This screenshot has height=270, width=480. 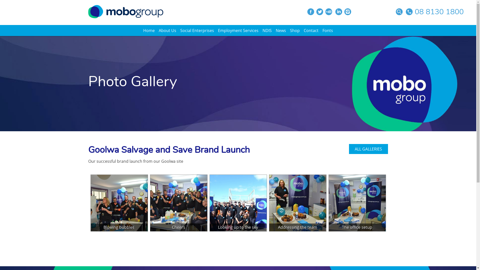 What do you see at coordinates (238, 203) in the screenshot?
I see `Looking up to the sky` at bounding box center [238, 203].